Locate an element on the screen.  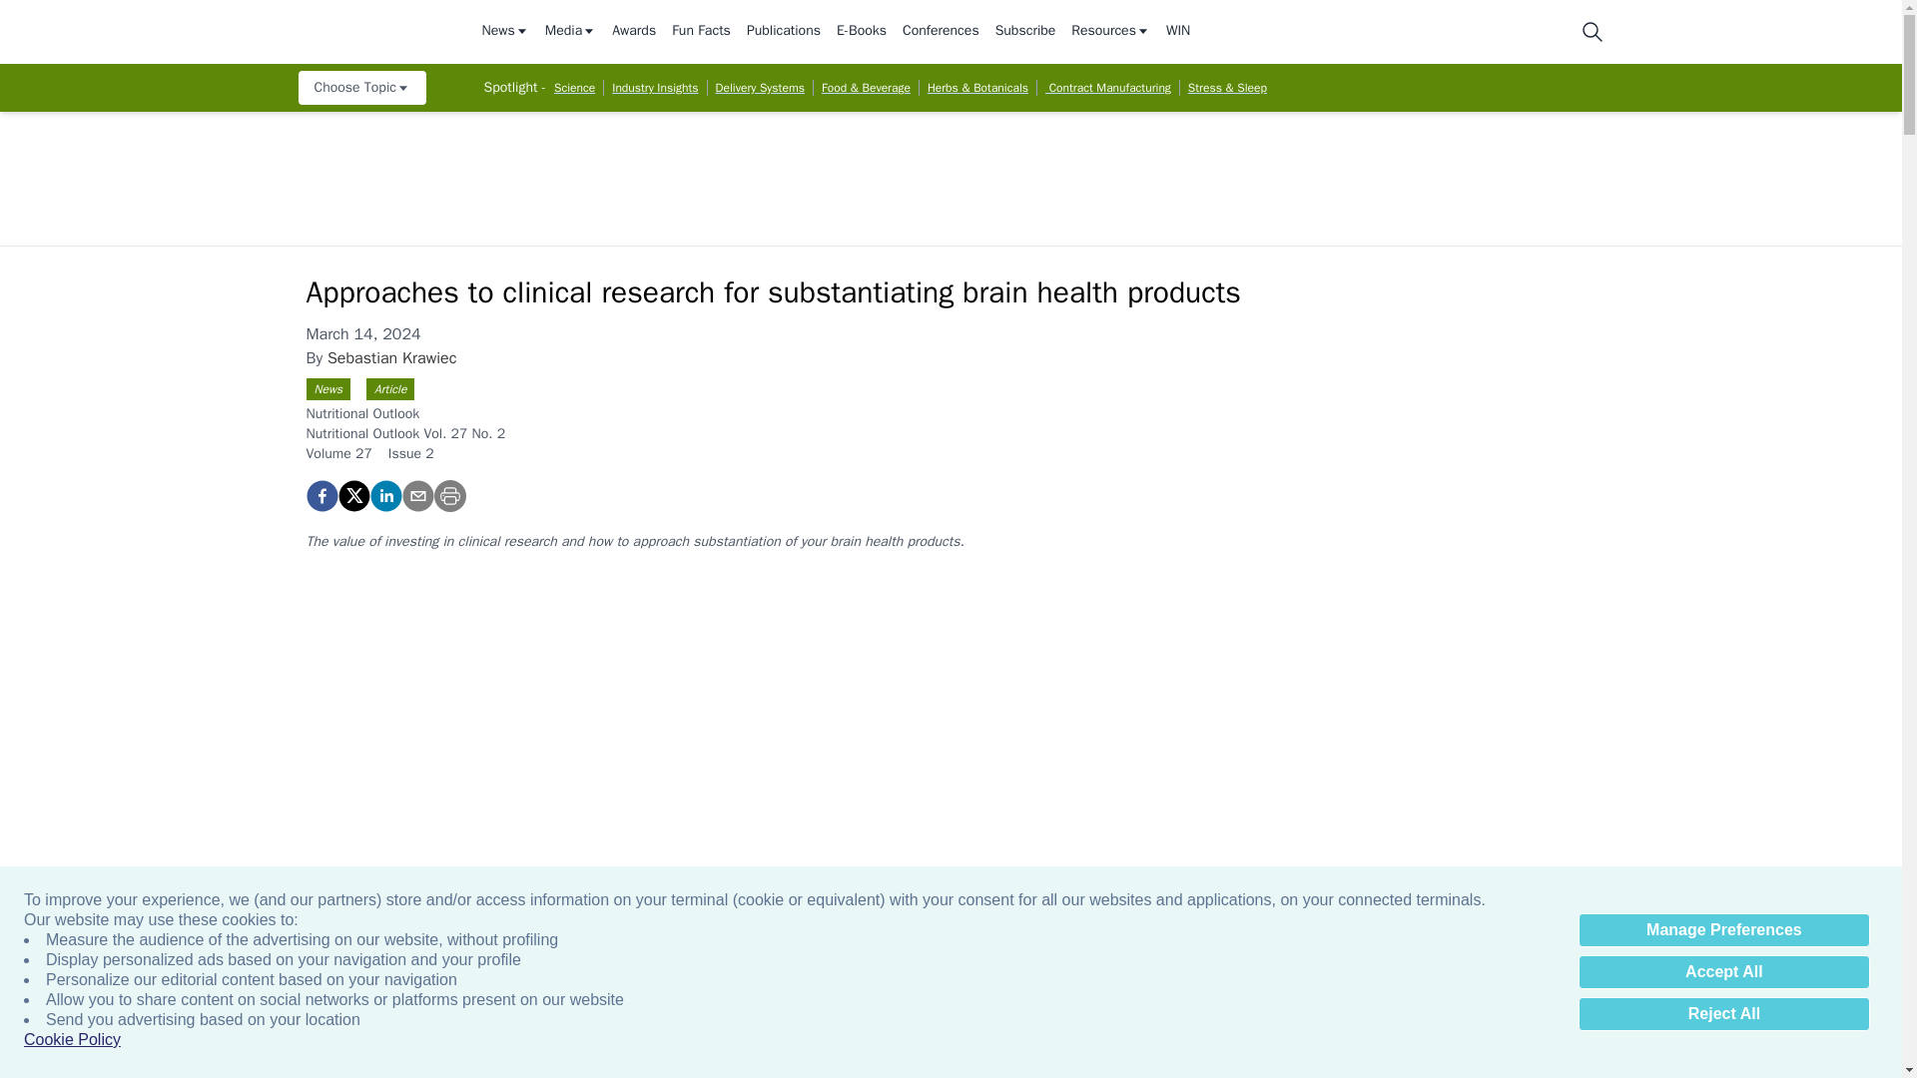
Accept All is located at coordinates (1723, 972).